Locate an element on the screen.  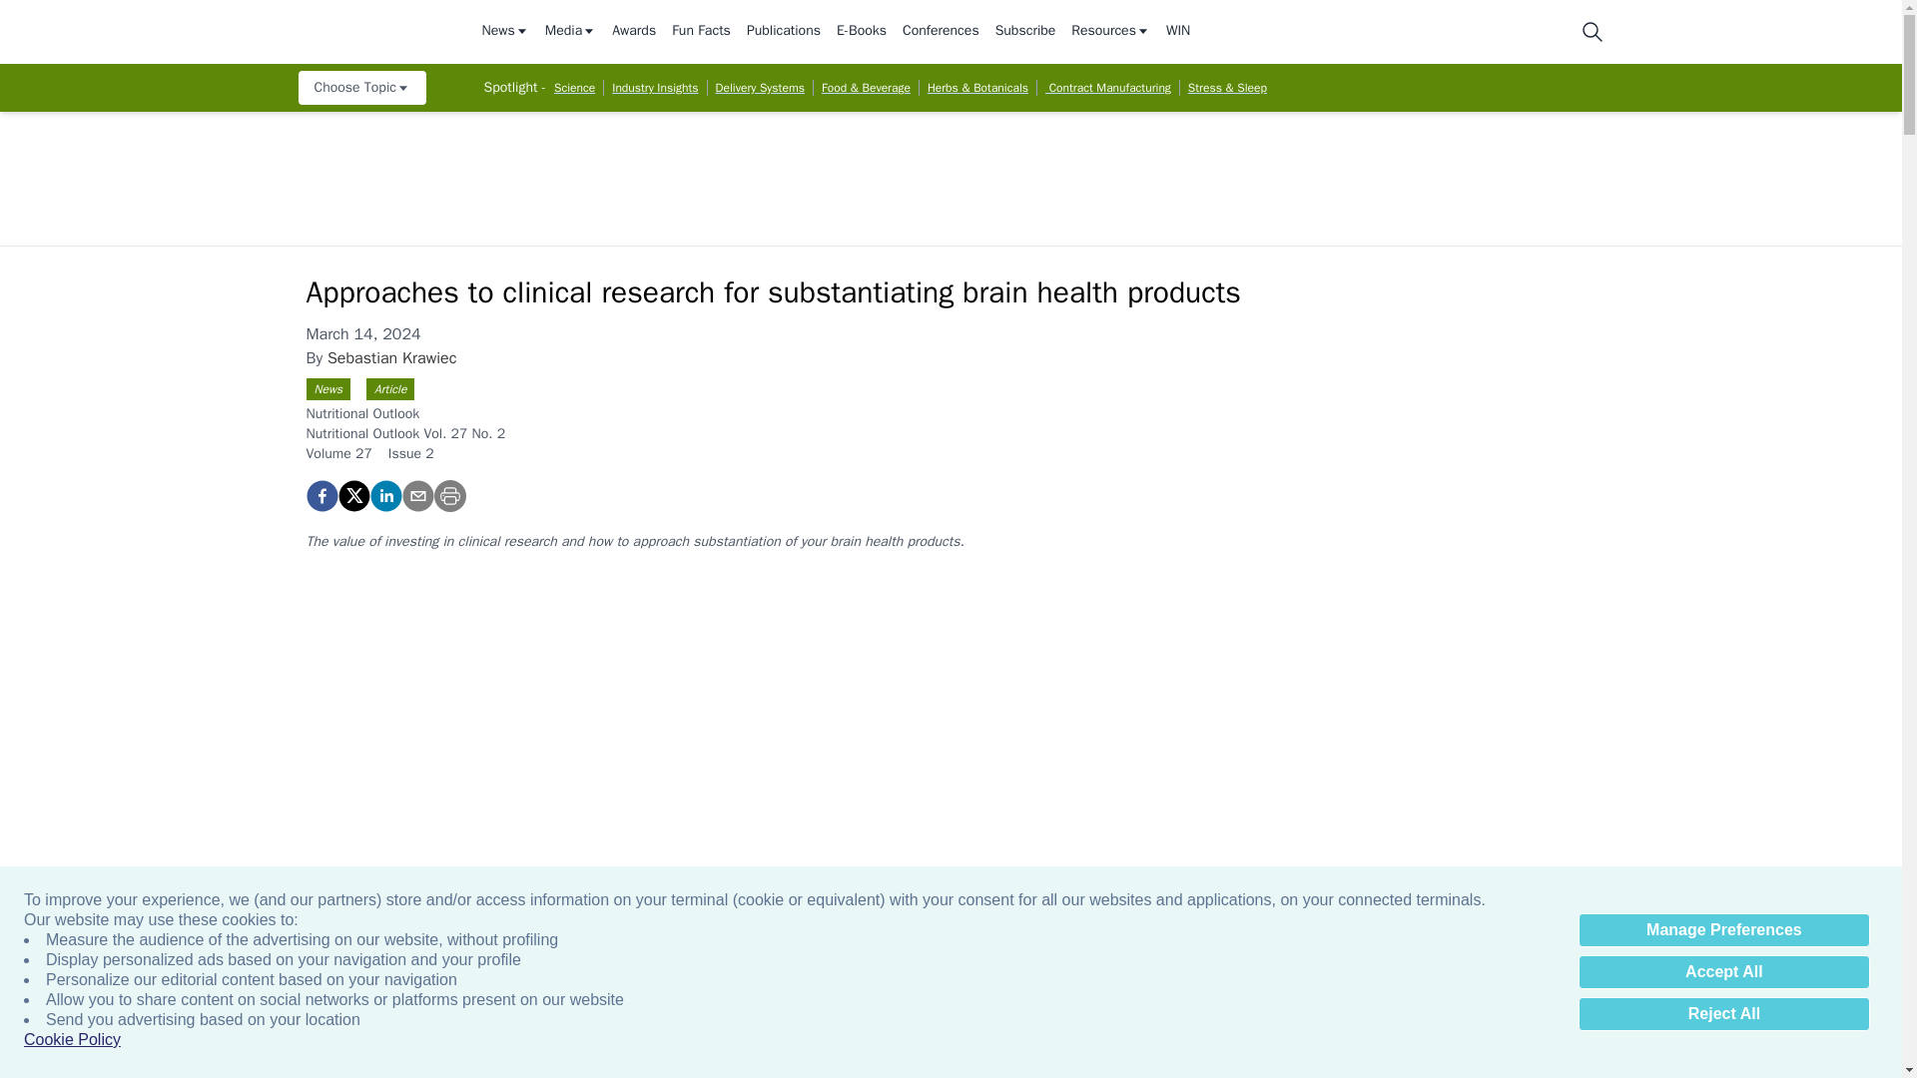
Accept All is located at coordinates (1723, 972).